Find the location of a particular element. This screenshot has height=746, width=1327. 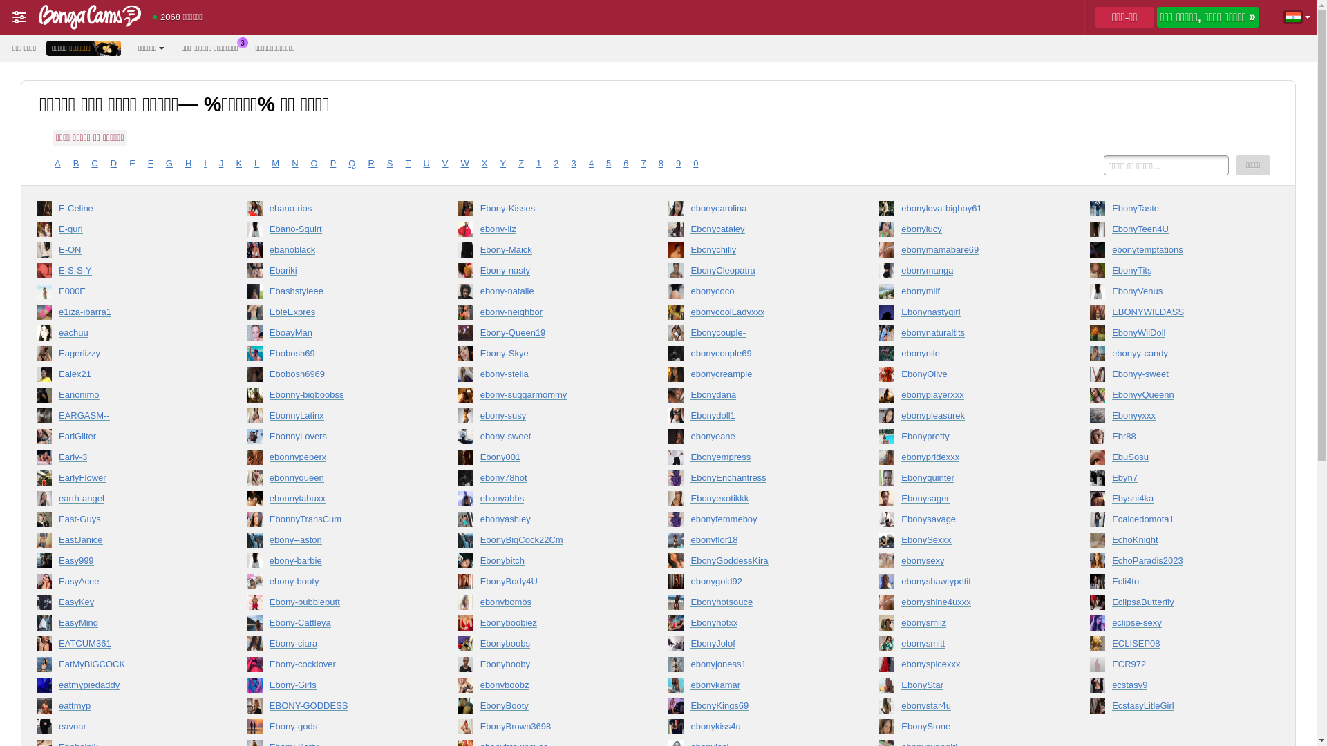

ebonypridexxx is located at coordinates (965, 460).